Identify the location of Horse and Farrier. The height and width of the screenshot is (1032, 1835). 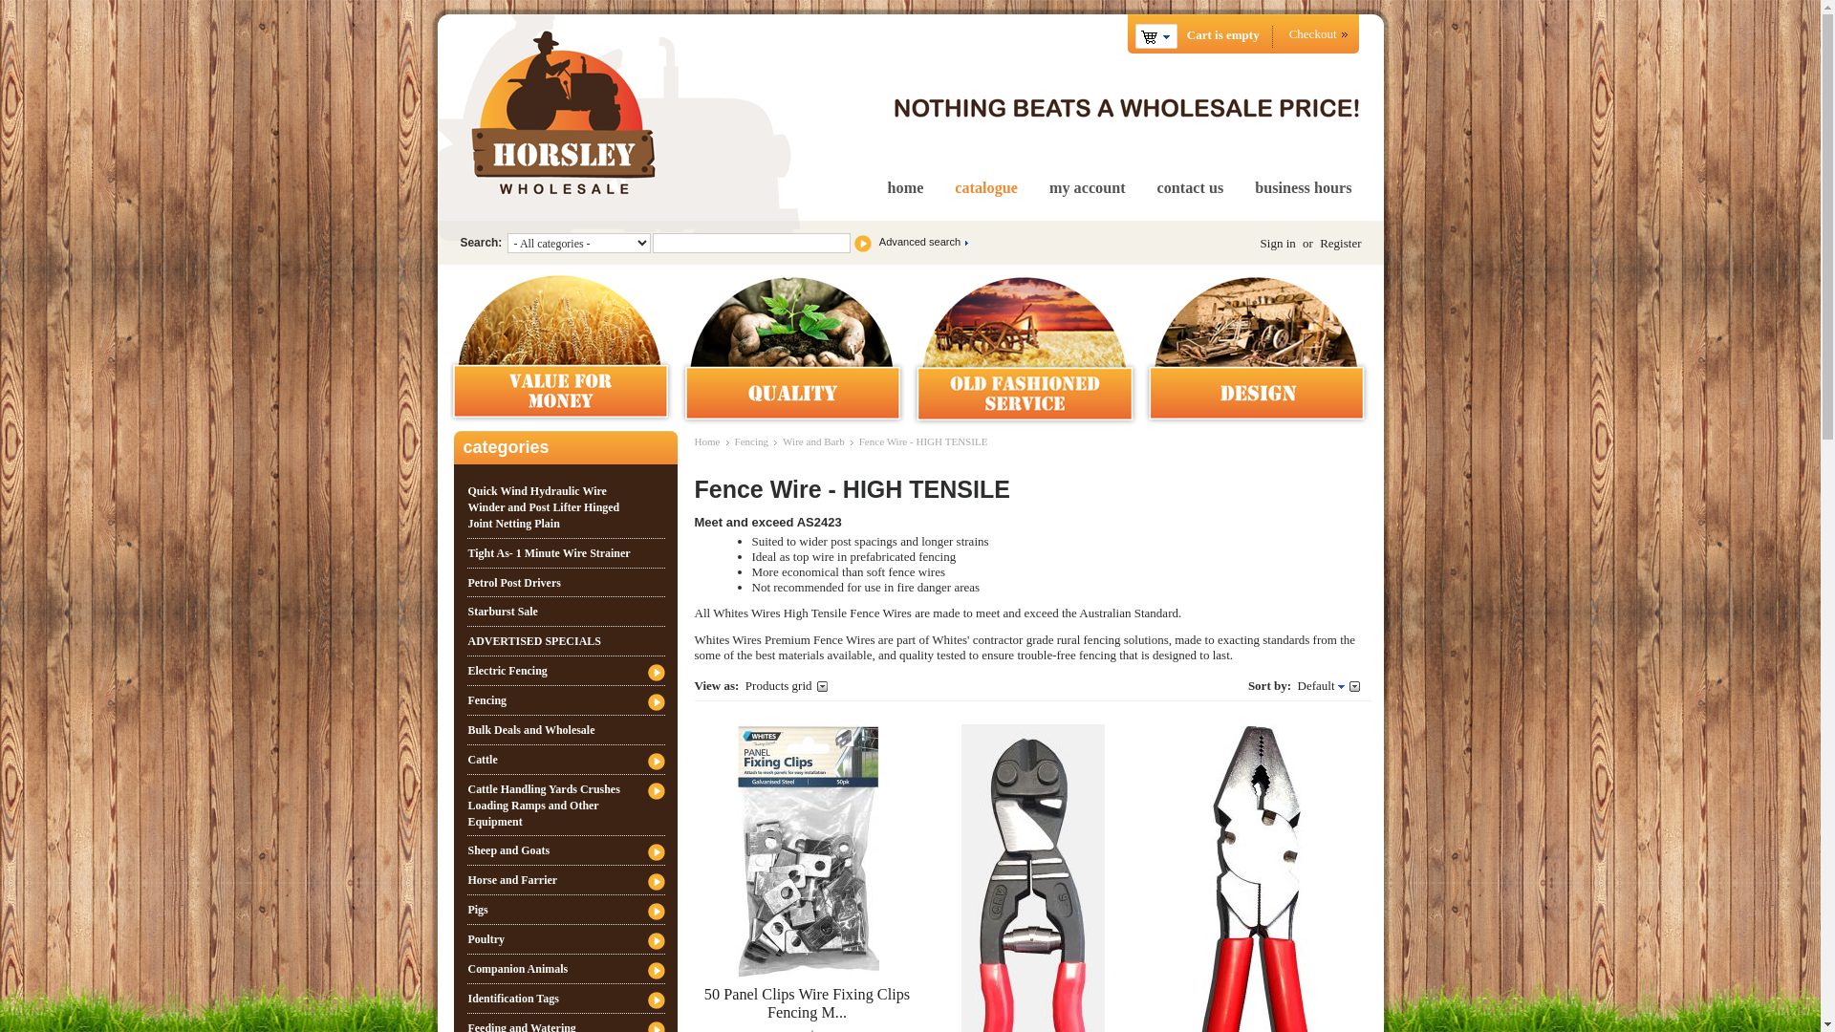
(566, 880).